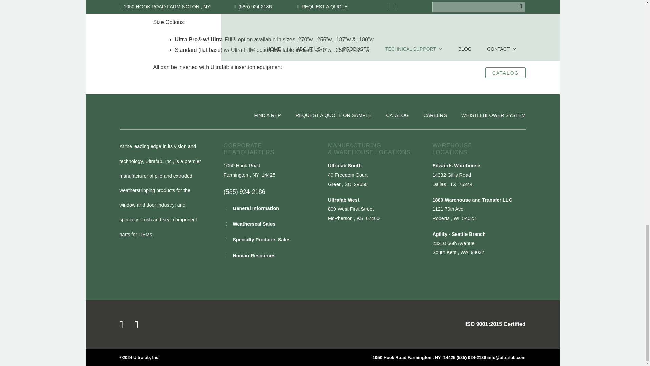  Describe the element at coordinates (333, 115) in the screenshot. I see `REQUEST A QUOTE OR SAMPLE` at that location.